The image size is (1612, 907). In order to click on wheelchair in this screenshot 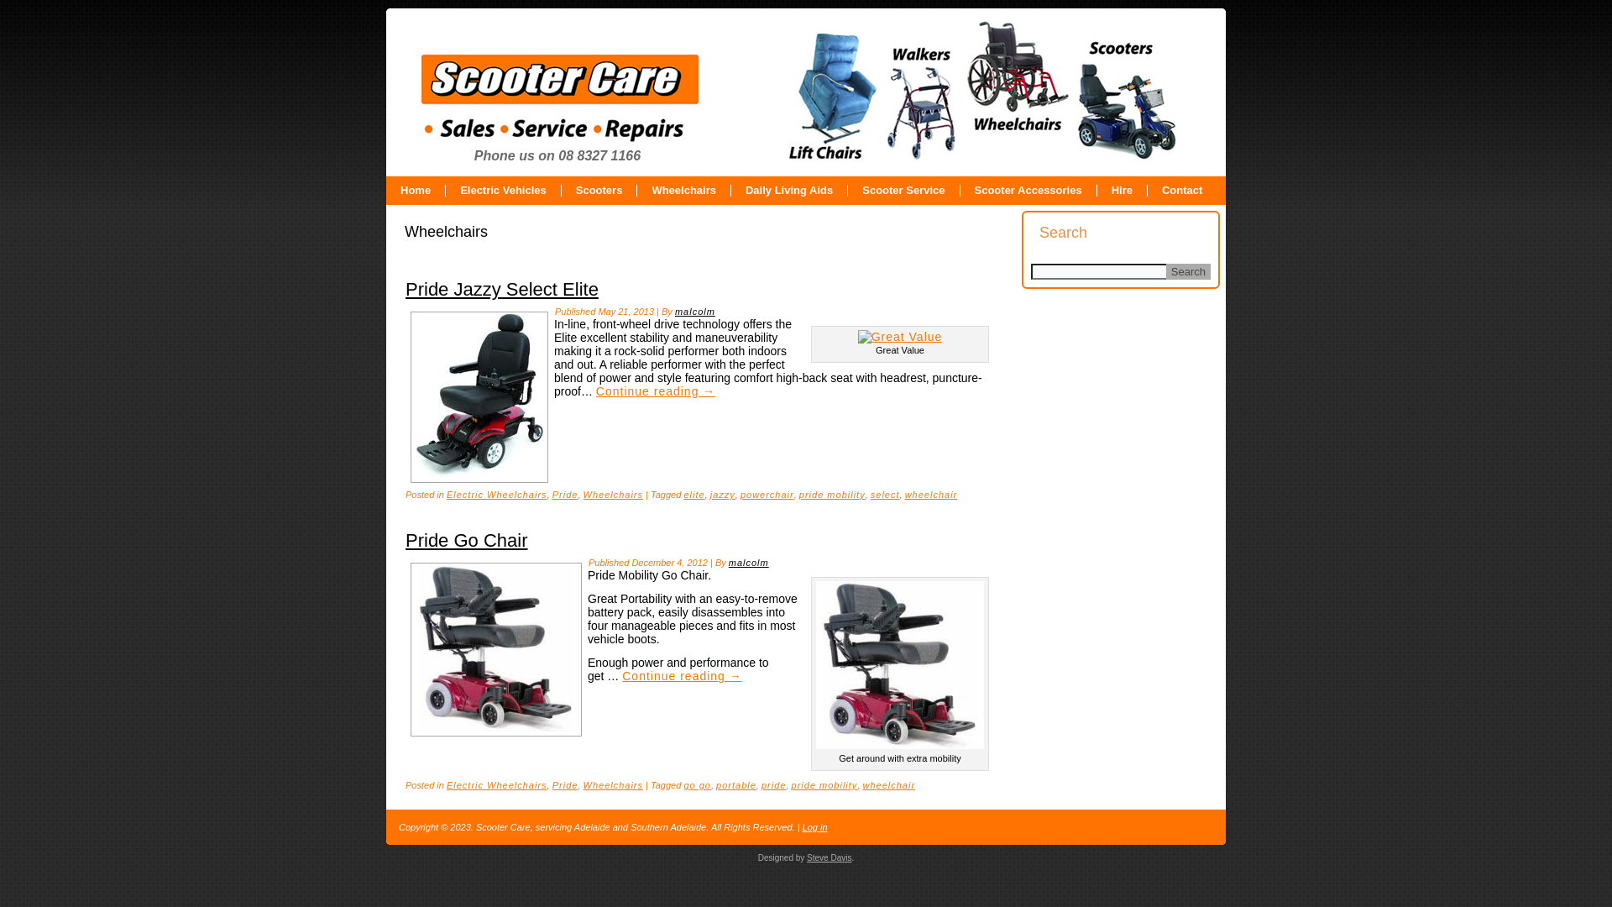, I will do `click(932, 495)`.